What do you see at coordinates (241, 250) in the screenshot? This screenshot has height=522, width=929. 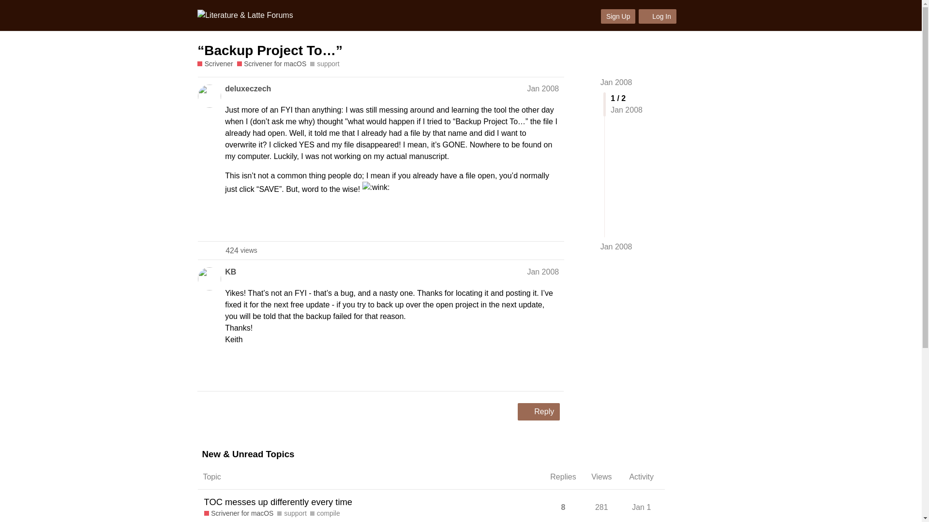 I see `Jan 2008` at bounding box center [241, 250].